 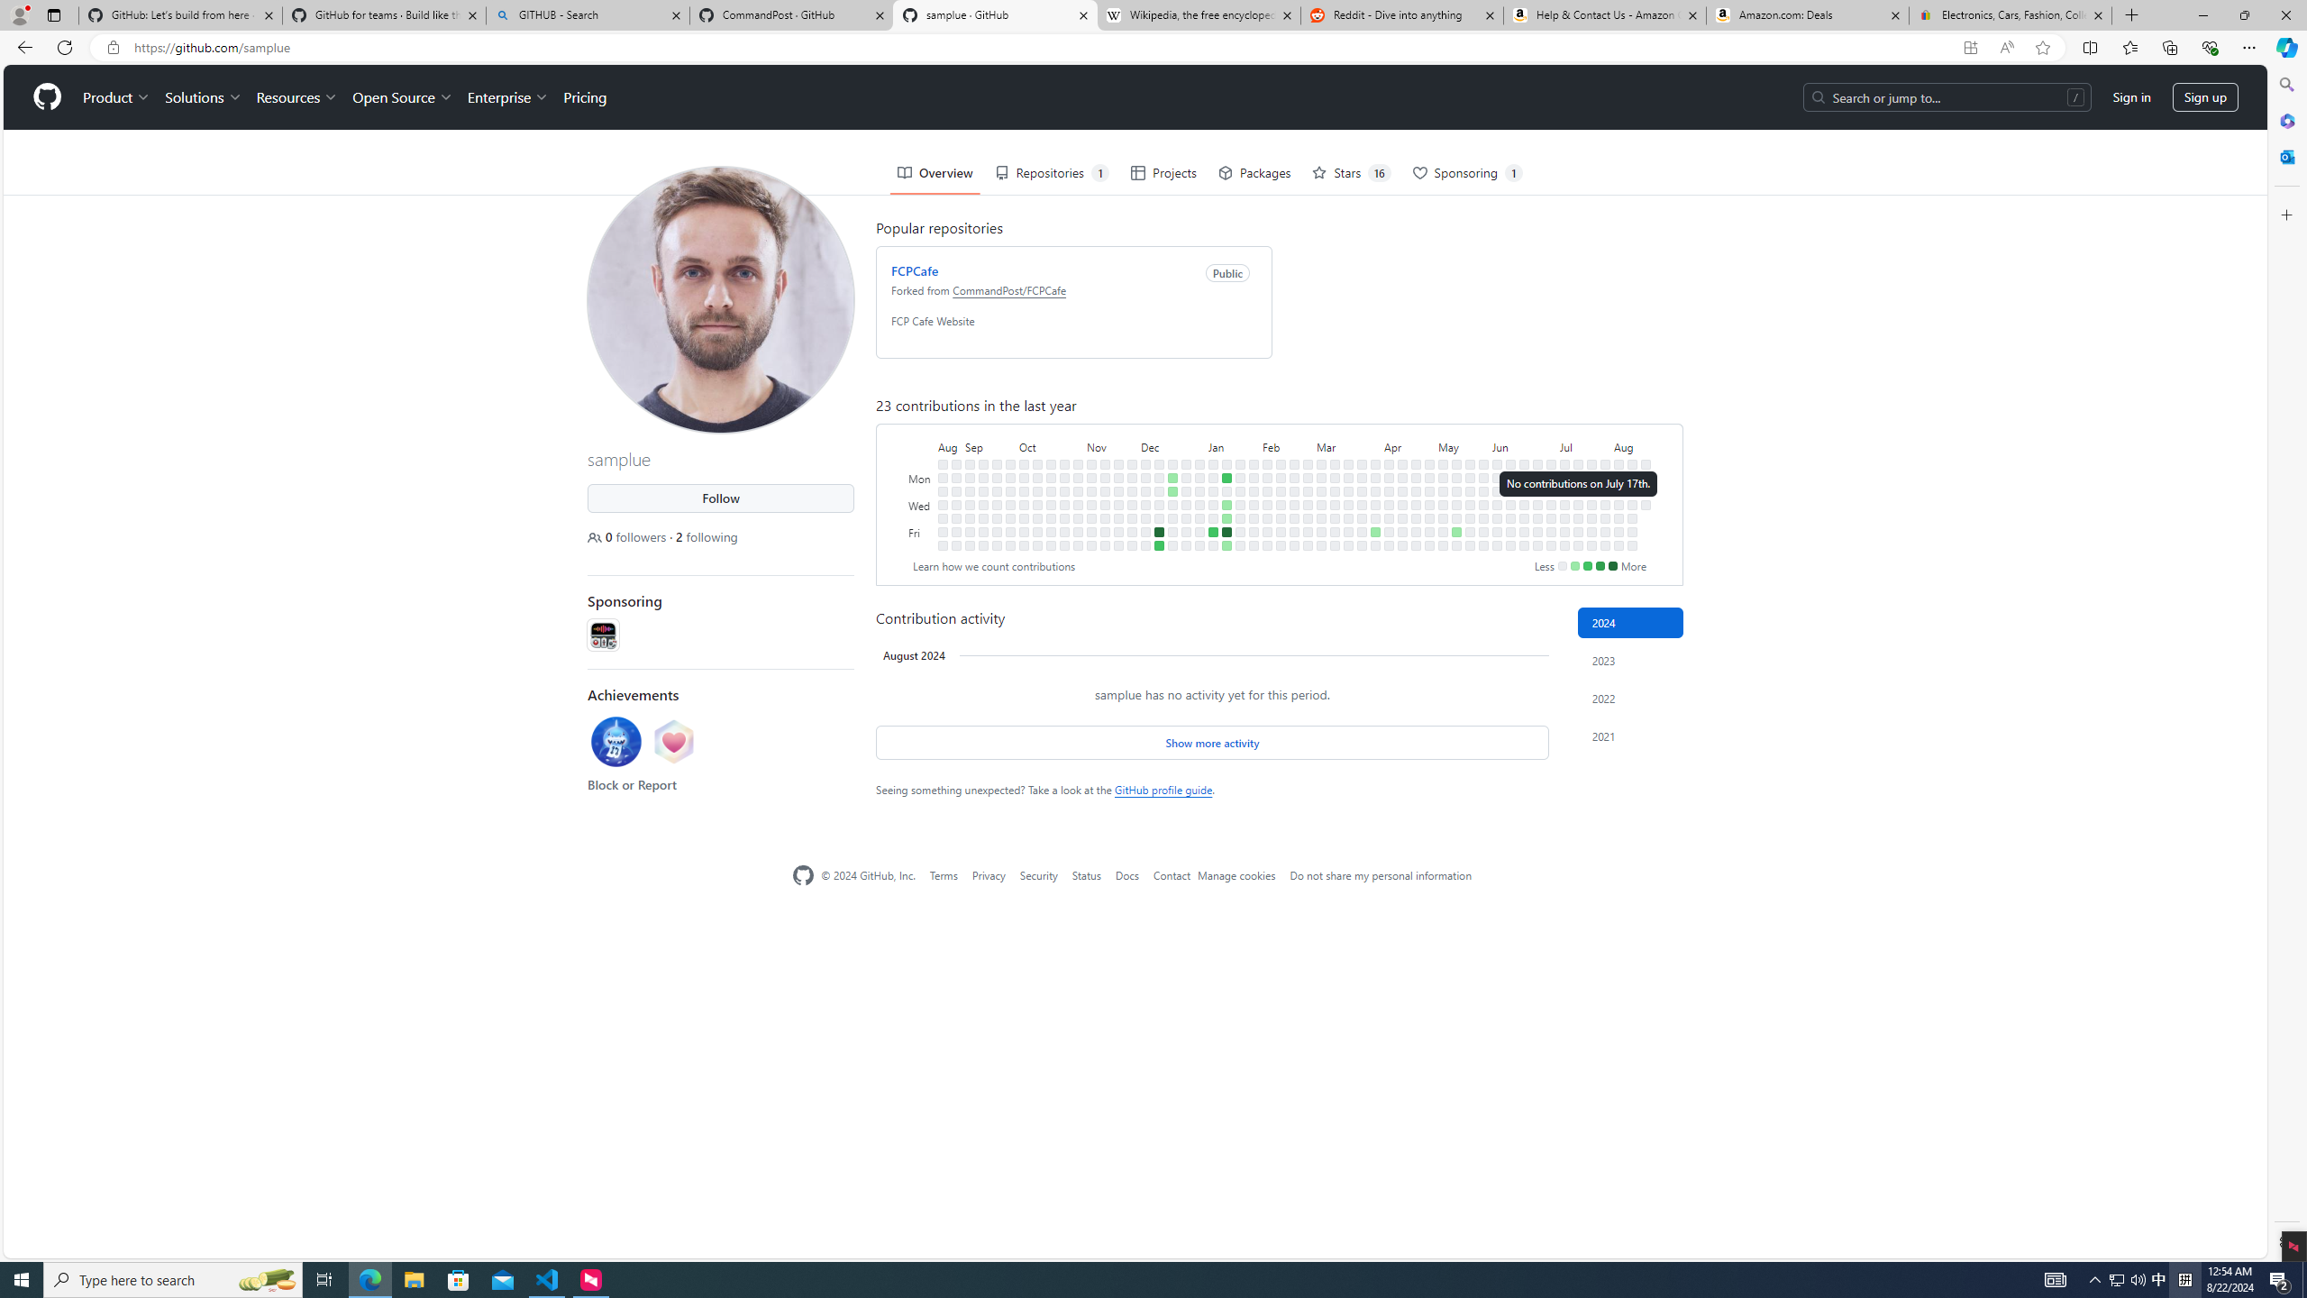 What do you see at coordinates (1173, 463) in the screenshot?
I see `No contributions on December 17th.` at bounding box center [1173, 463].